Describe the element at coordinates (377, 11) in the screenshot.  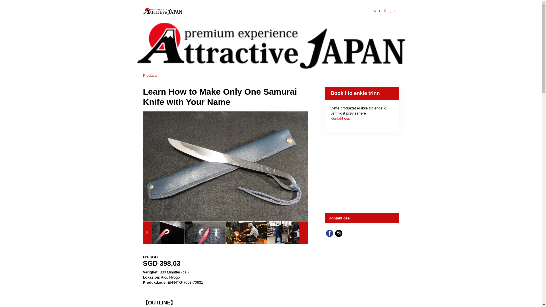
I see `SGD` at that location.